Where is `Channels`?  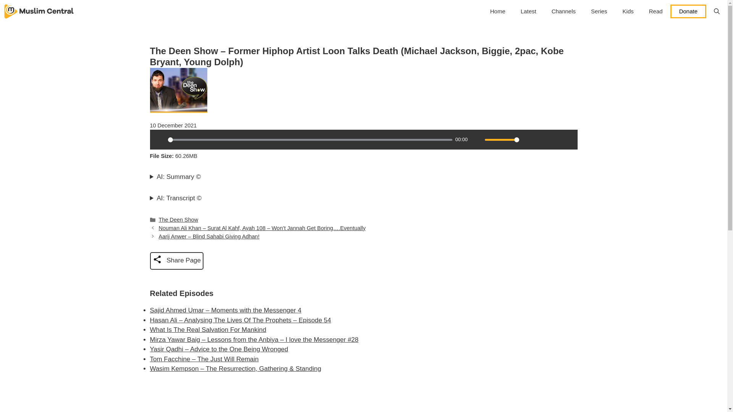
Channels is located at coordinates (563, 11).